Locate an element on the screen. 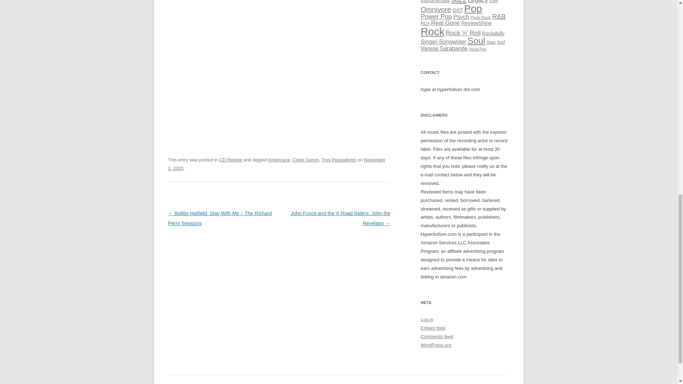 This screenshot has width=683, height=384. Americana is located at coordinates (279, 159).